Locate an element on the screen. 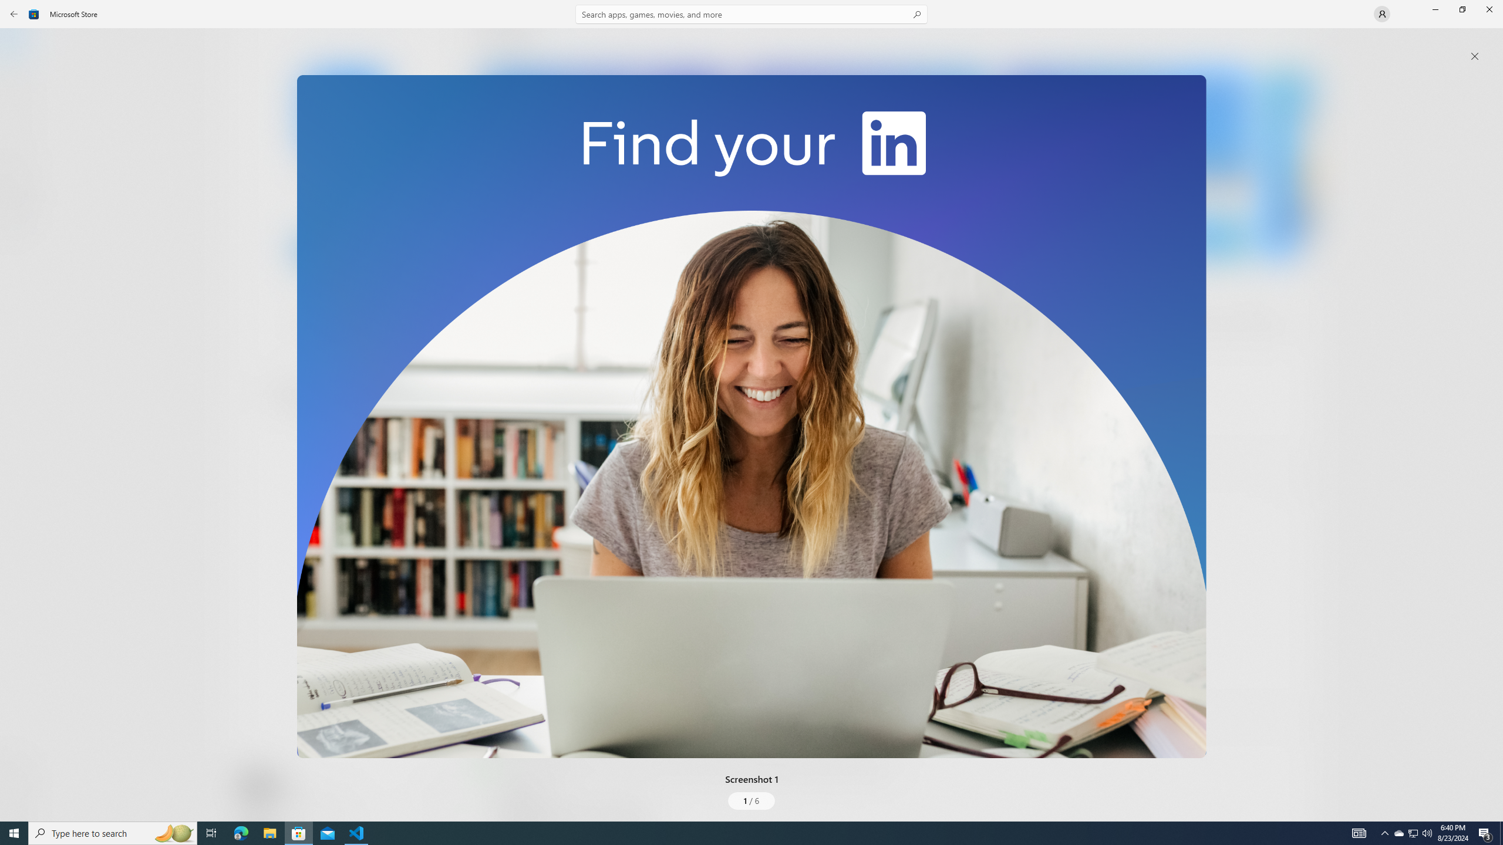 This screenshot has height=845, width=1503. Home is located at coordinates (21, 46).